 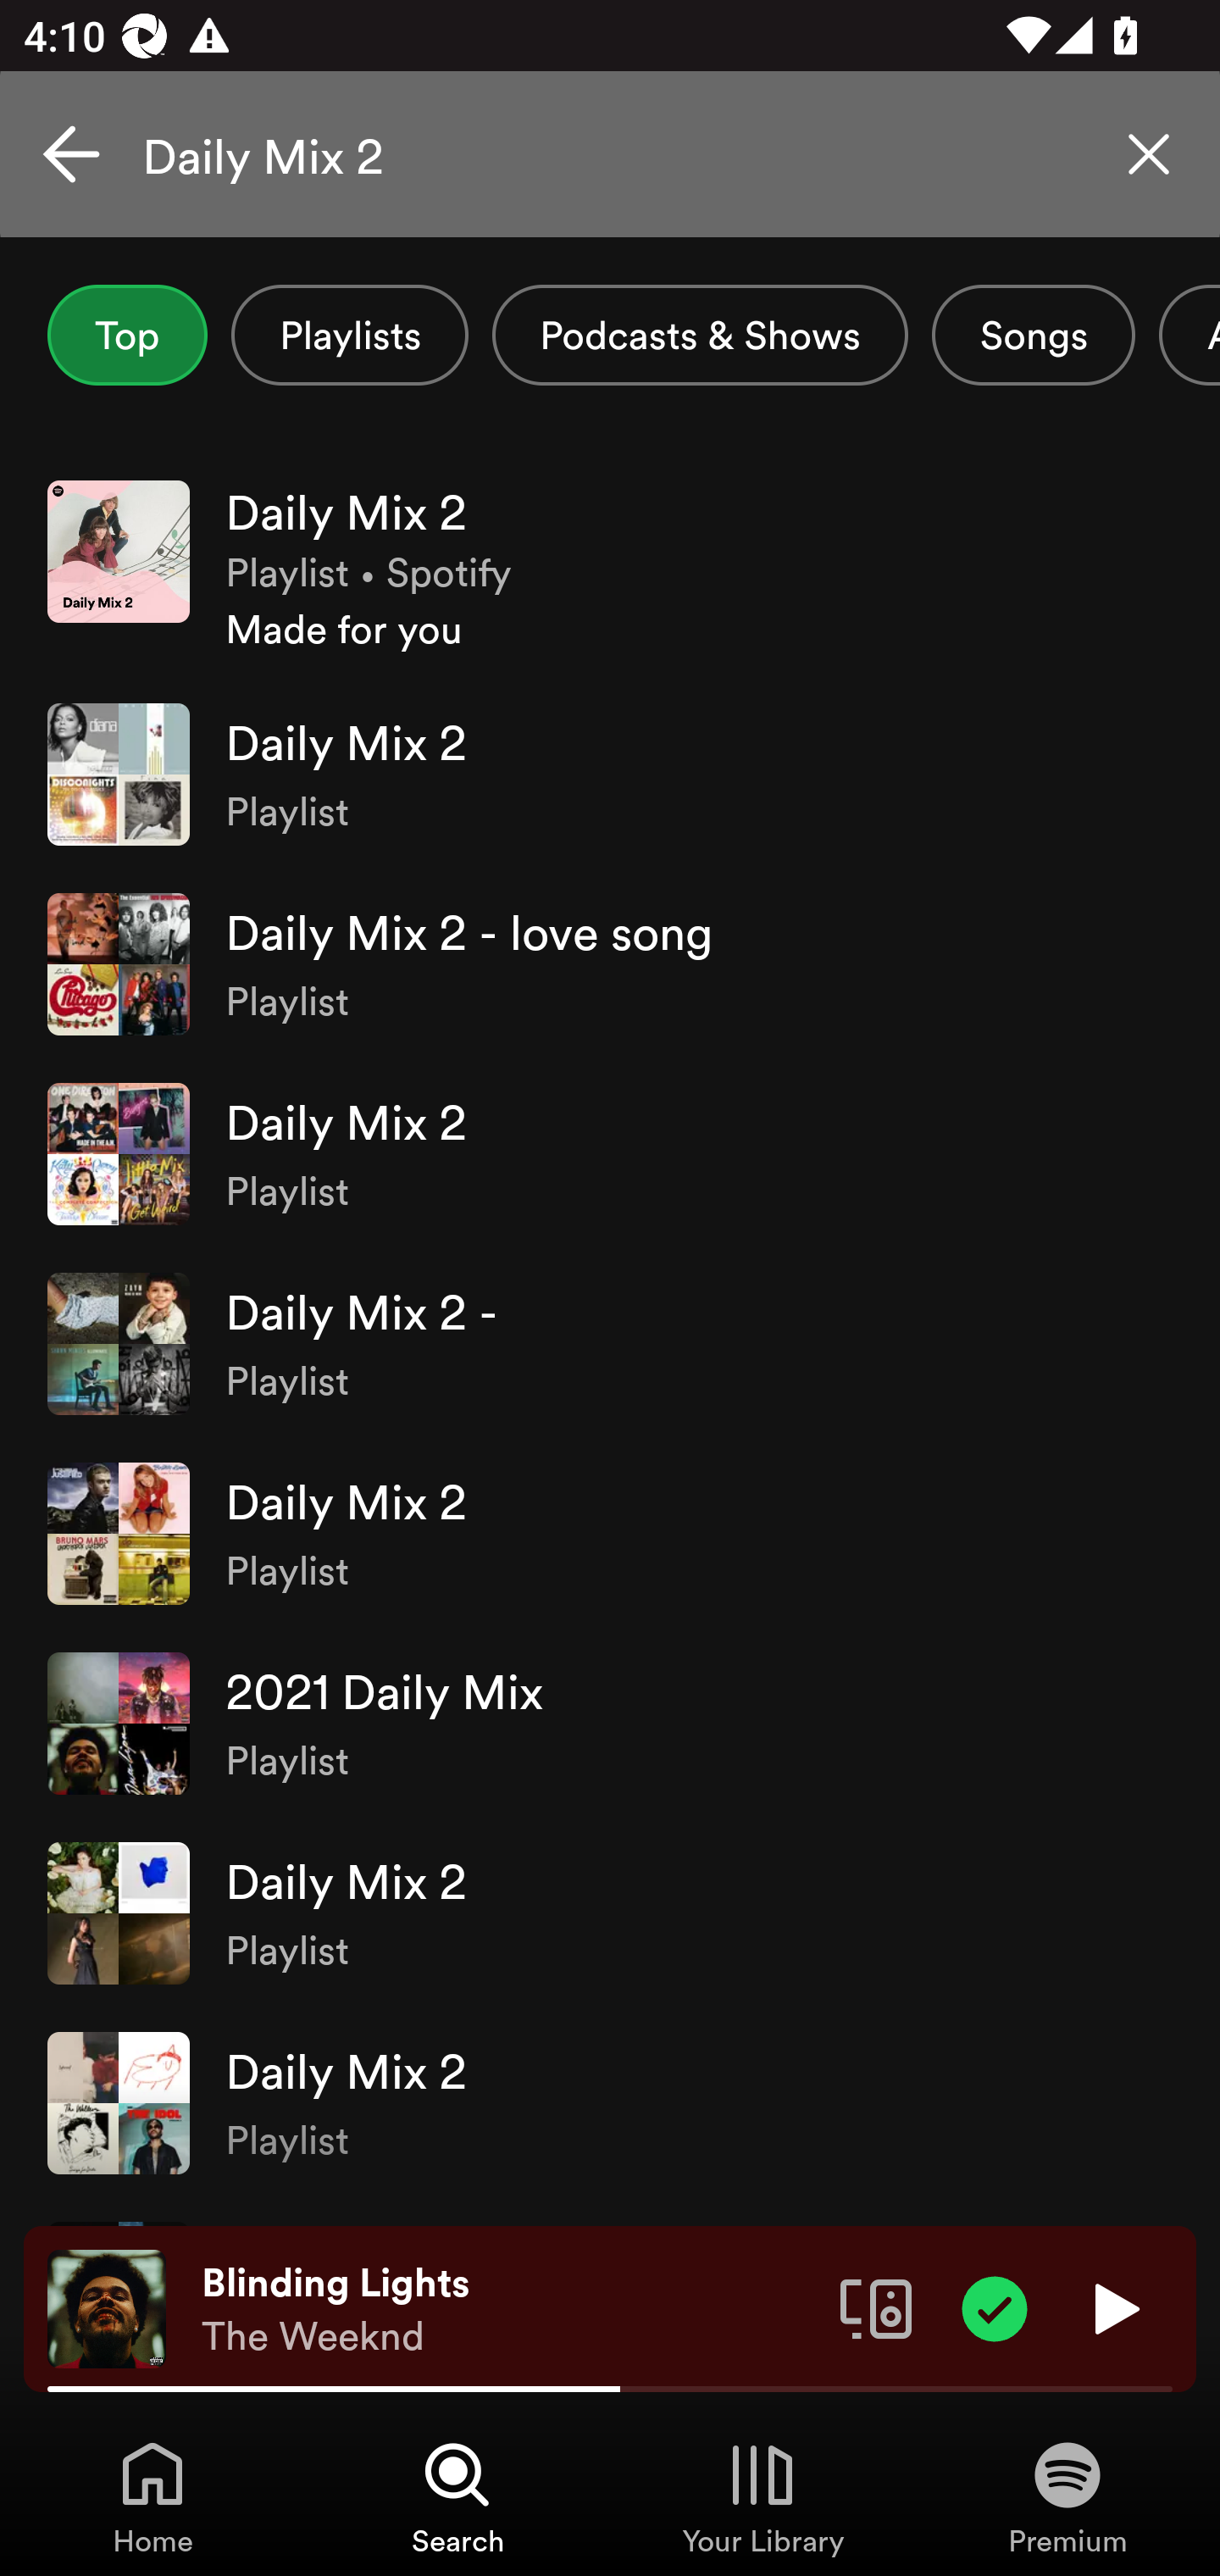 I want to click on Playlists, so click(x=349, y=335).